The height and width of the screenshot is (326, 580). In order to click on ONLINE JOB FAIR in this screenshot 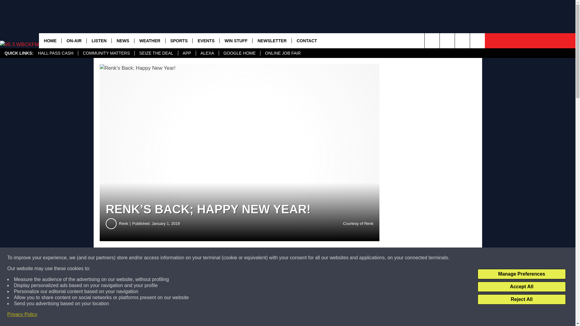, I will do `click(282, 53)`.